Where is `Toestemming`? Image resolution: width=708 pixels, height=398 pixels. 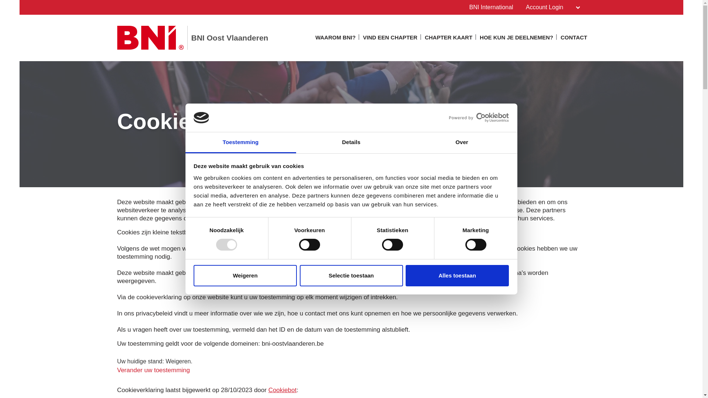
Toestemming is located at coordinates (240, 143).